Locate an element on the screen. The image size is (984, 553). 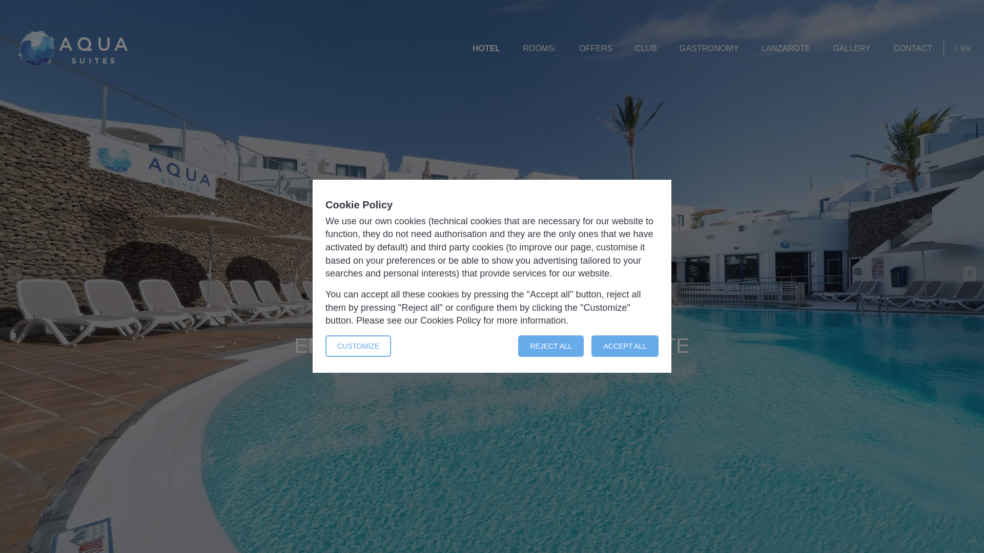
GASTRONOMY is located at coordinates (709, 49).